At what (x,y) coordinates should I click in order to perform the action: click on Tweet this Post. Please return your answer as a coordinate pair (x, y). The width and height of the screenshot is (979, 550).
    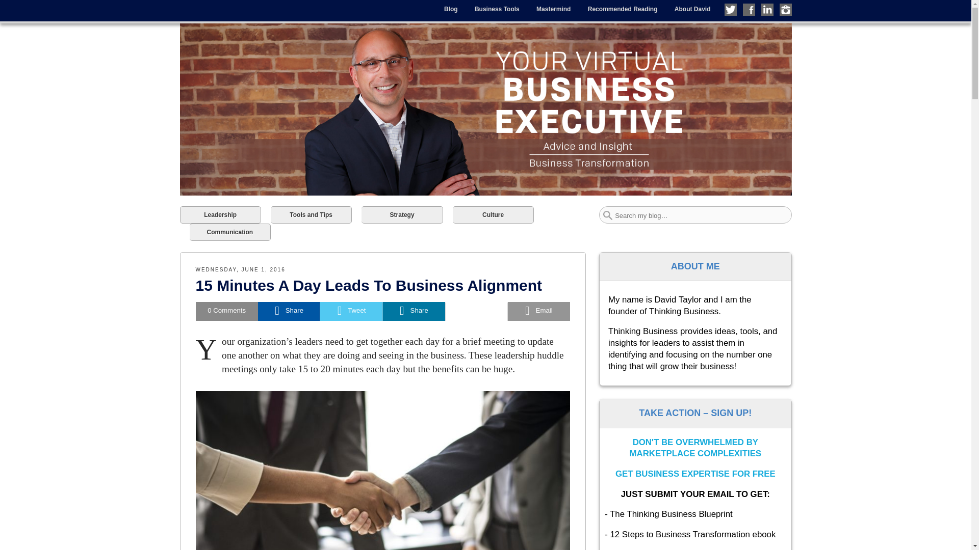
    Looking at the image, I should click on (351, 311).